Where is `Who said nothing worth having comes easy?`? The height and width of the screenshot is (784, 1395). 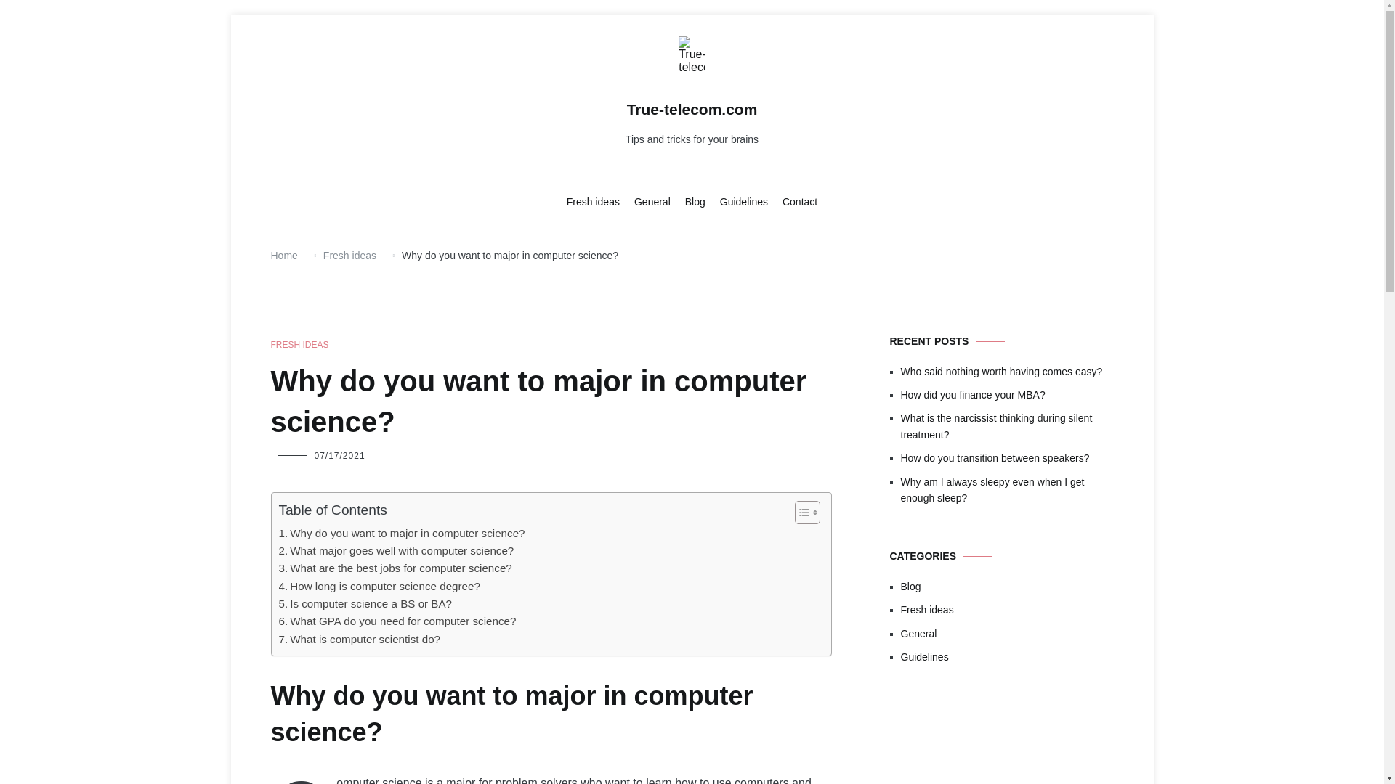
Who said nothing worth having comes easy? is located at coordinates (1007, 372).